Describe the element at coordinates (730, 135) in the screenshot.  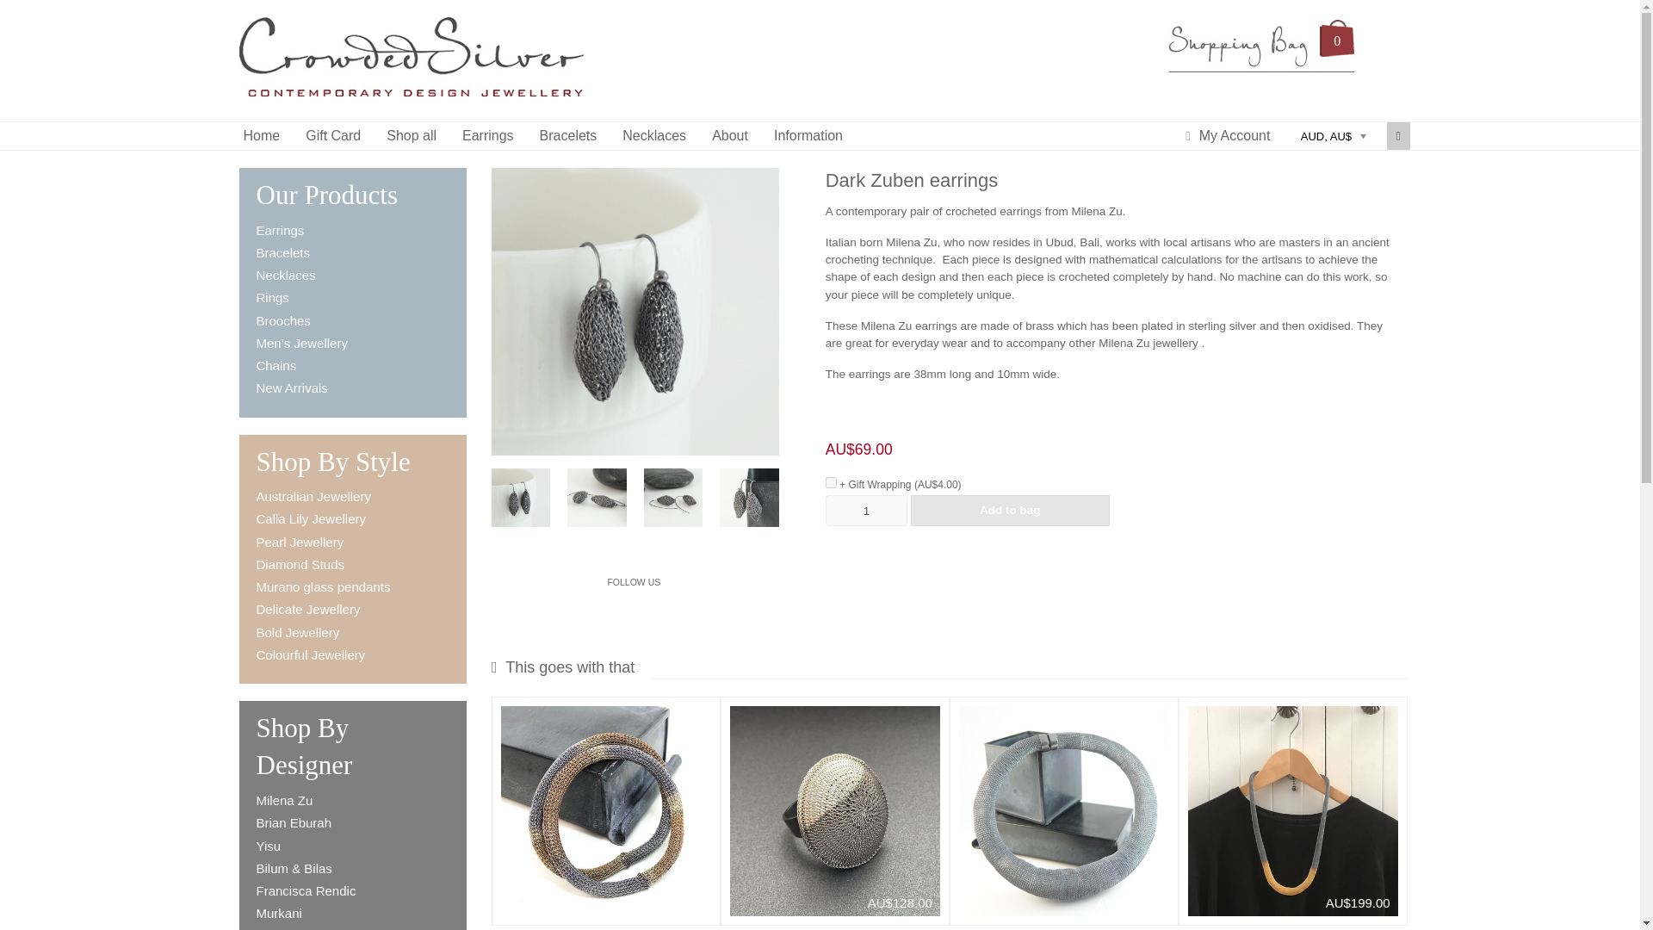
I see `About` at that location.